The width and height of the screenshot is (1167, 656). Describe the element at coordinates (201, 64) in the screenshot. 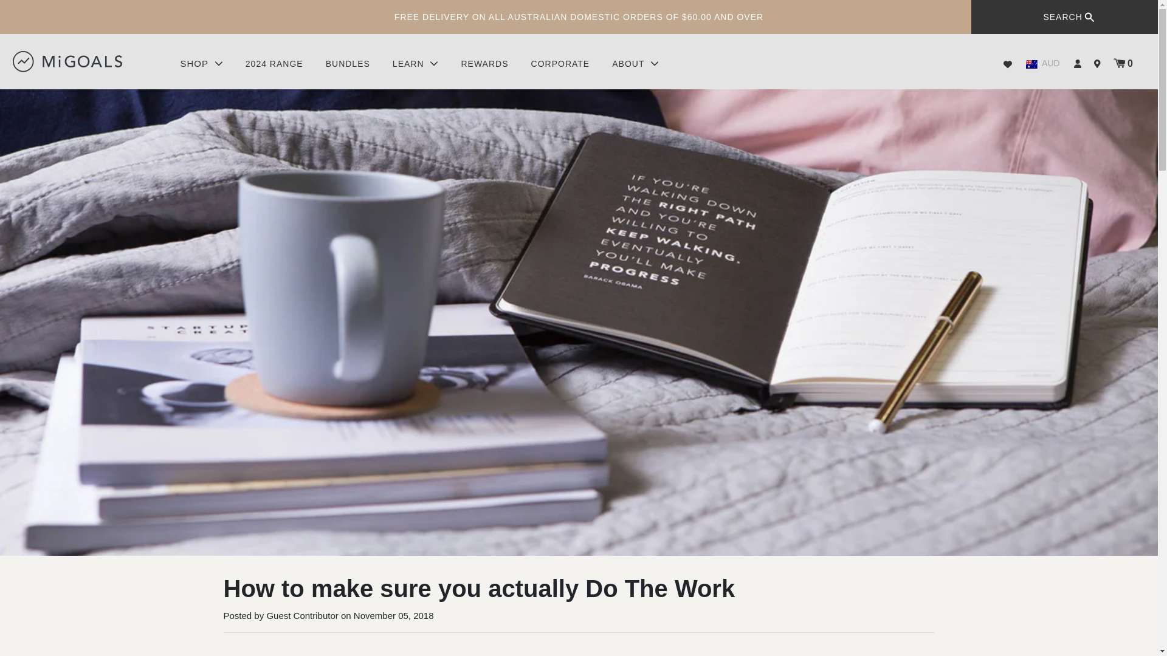

I see `SHOP` at that location.